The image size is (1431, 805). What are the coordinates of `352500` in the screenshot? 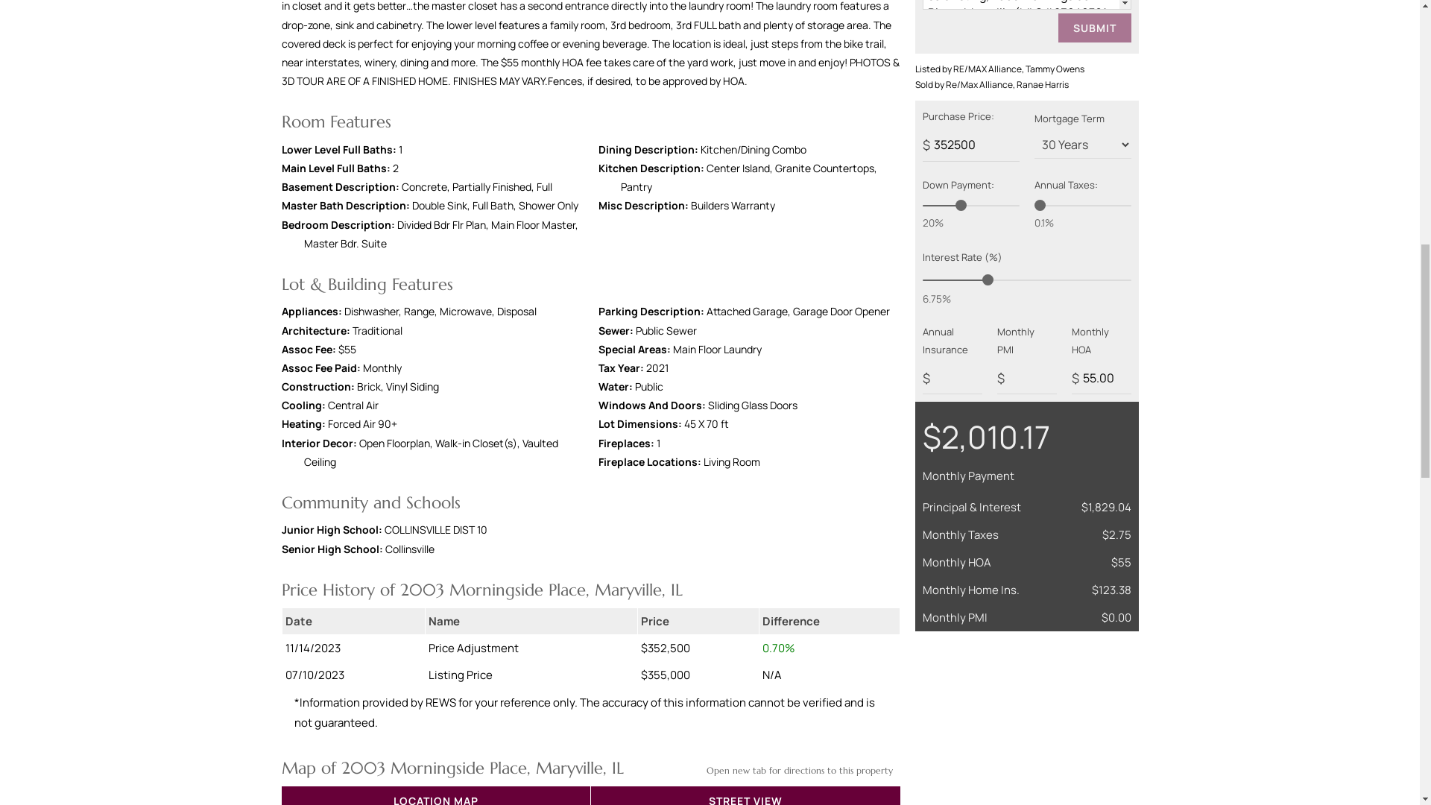 It's located at (970, 145).